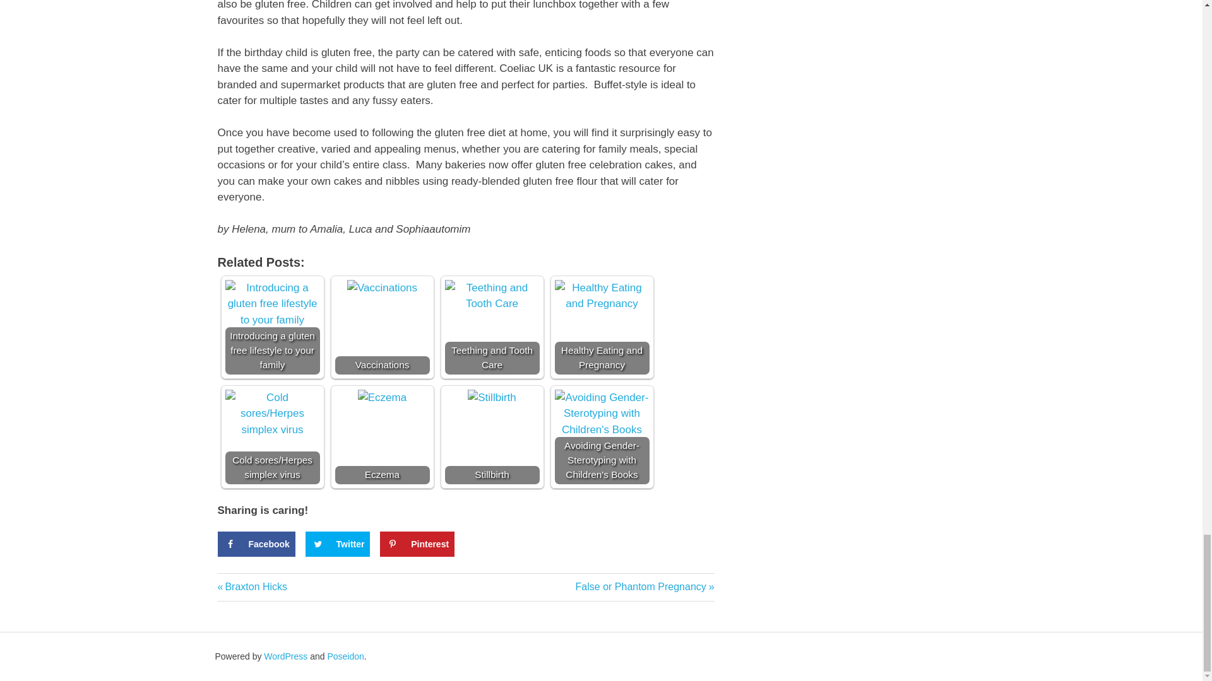  Describe the element at coordinates (271, 327) in the screenshot. I see `Introducing a gluten free lifestyle to your family` at that location.